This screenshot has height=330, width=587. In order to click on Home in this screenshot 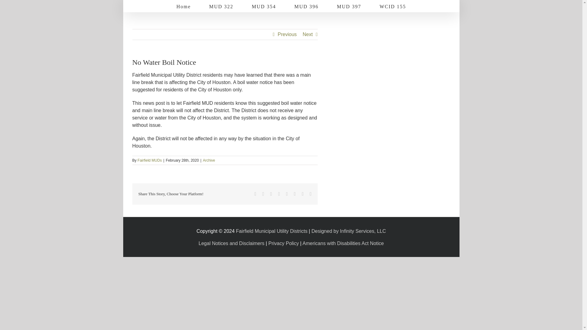, I will do `click(183, 6)`.